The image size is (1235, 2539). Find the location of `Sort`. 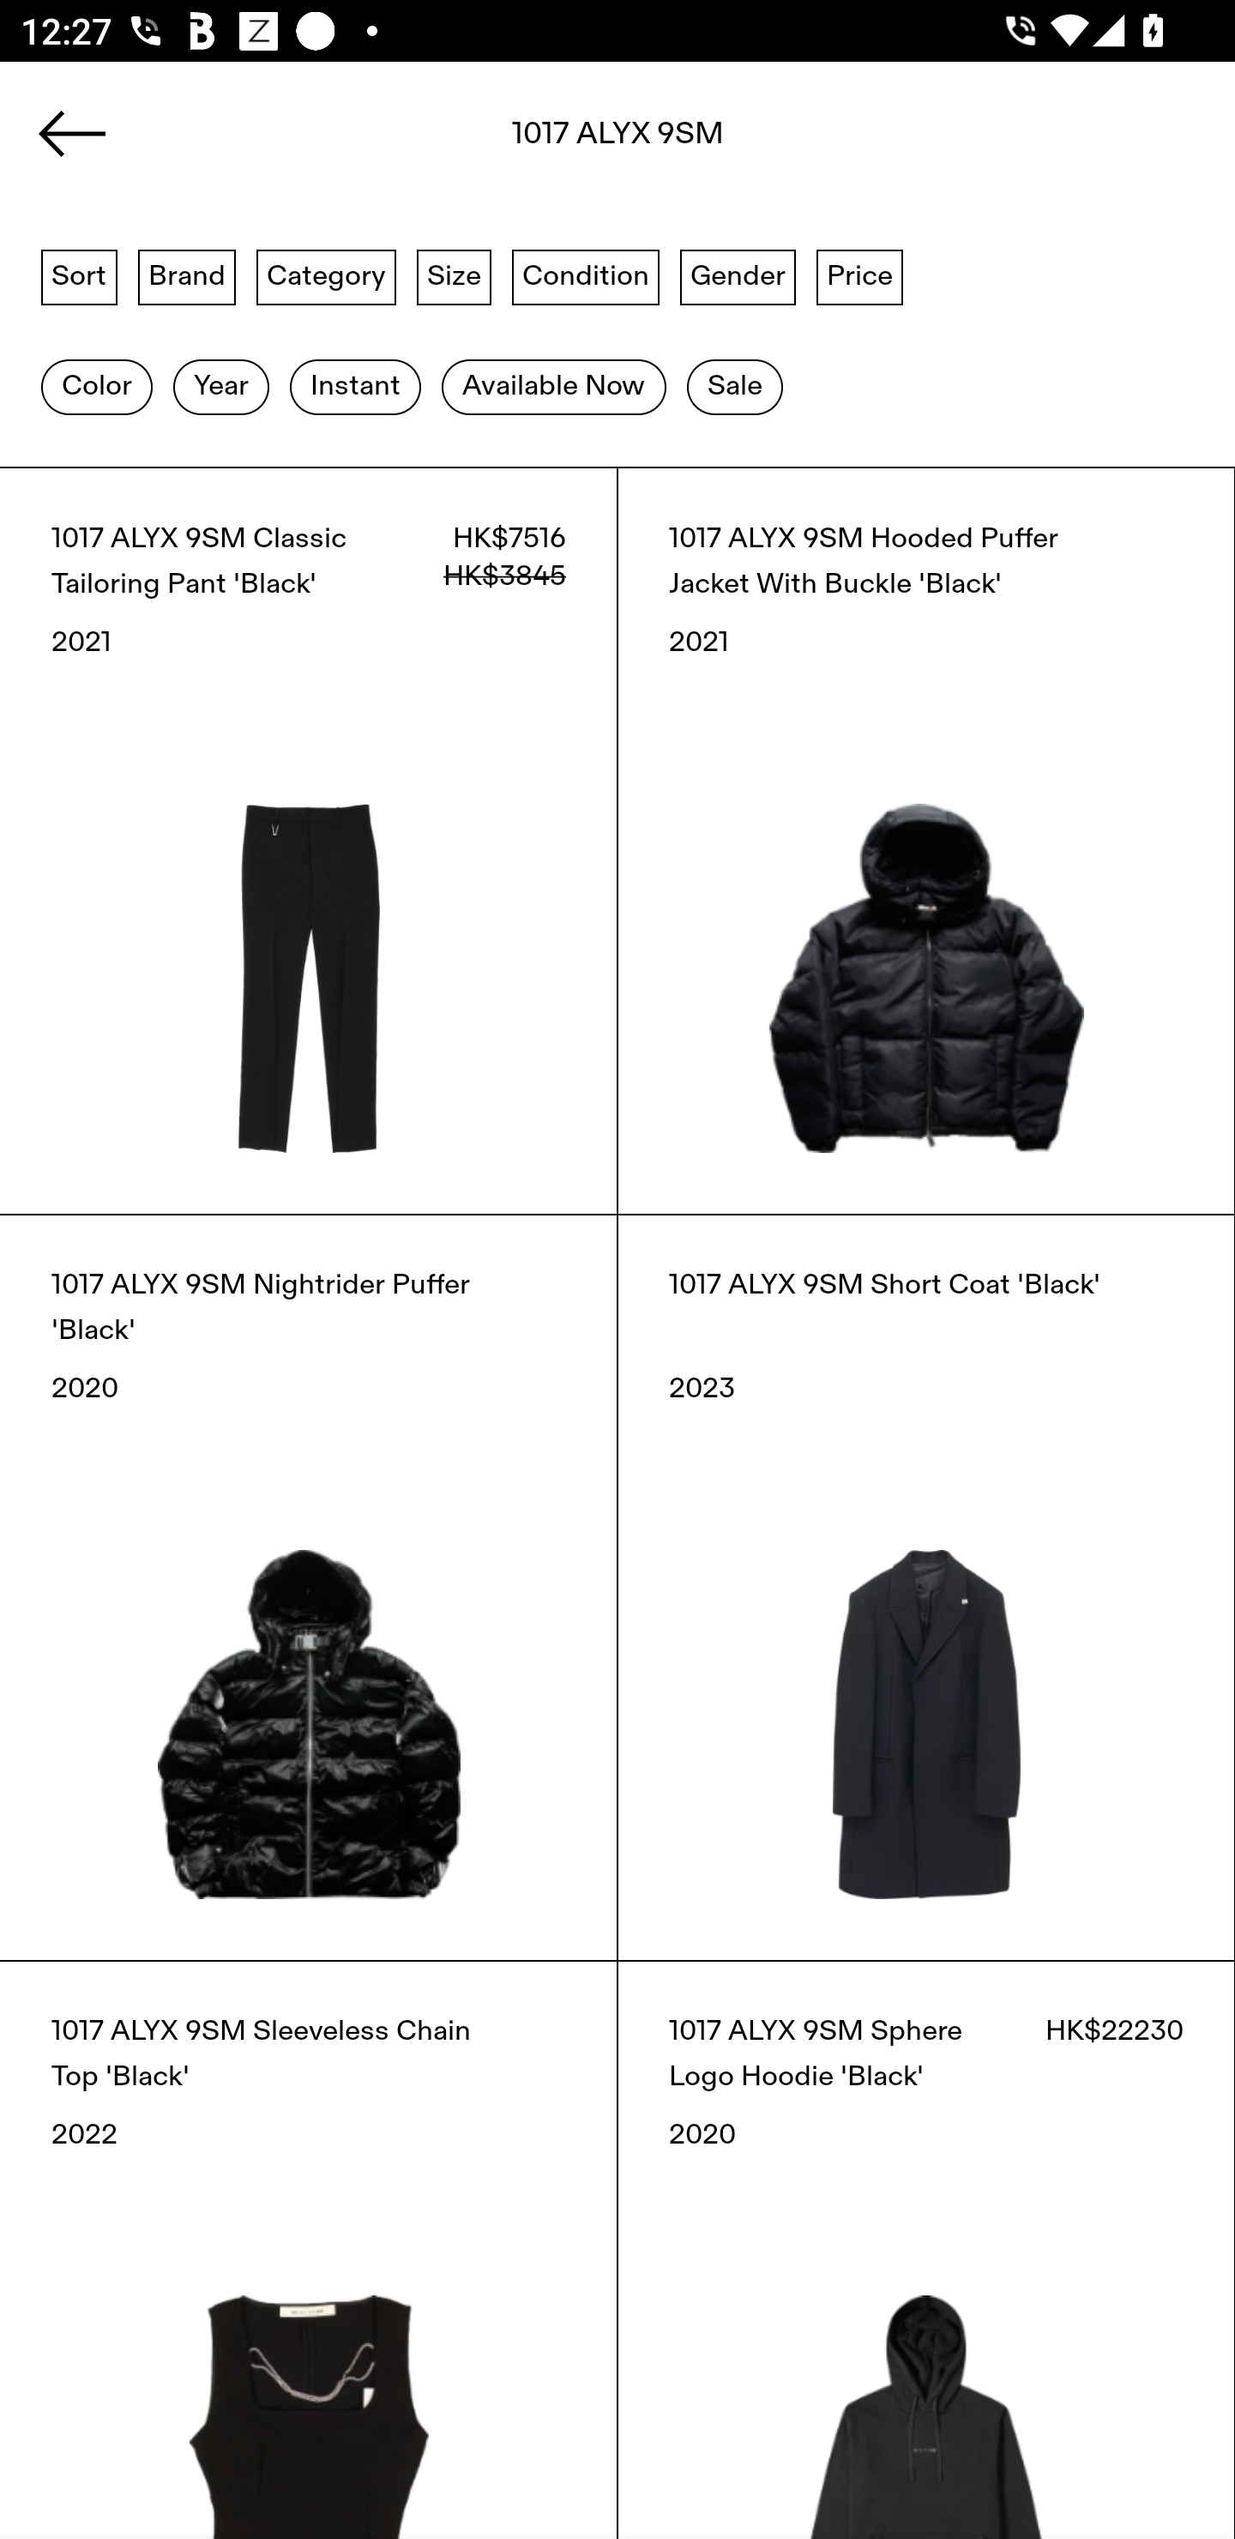

Sort is located at coordinates (79, 275).